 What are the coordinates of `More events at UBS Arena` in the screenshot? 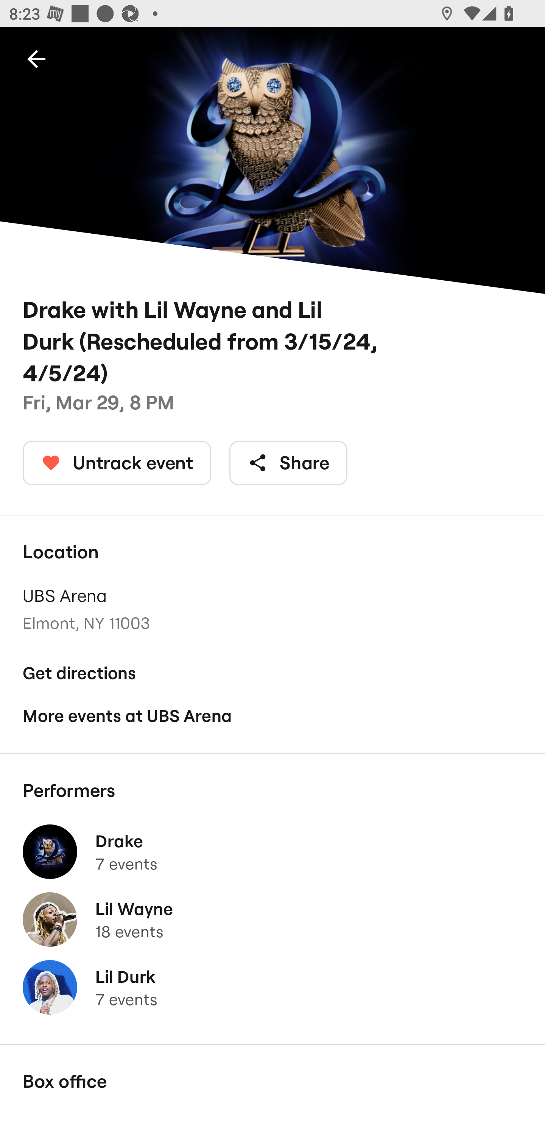 It's located at (272, 716).